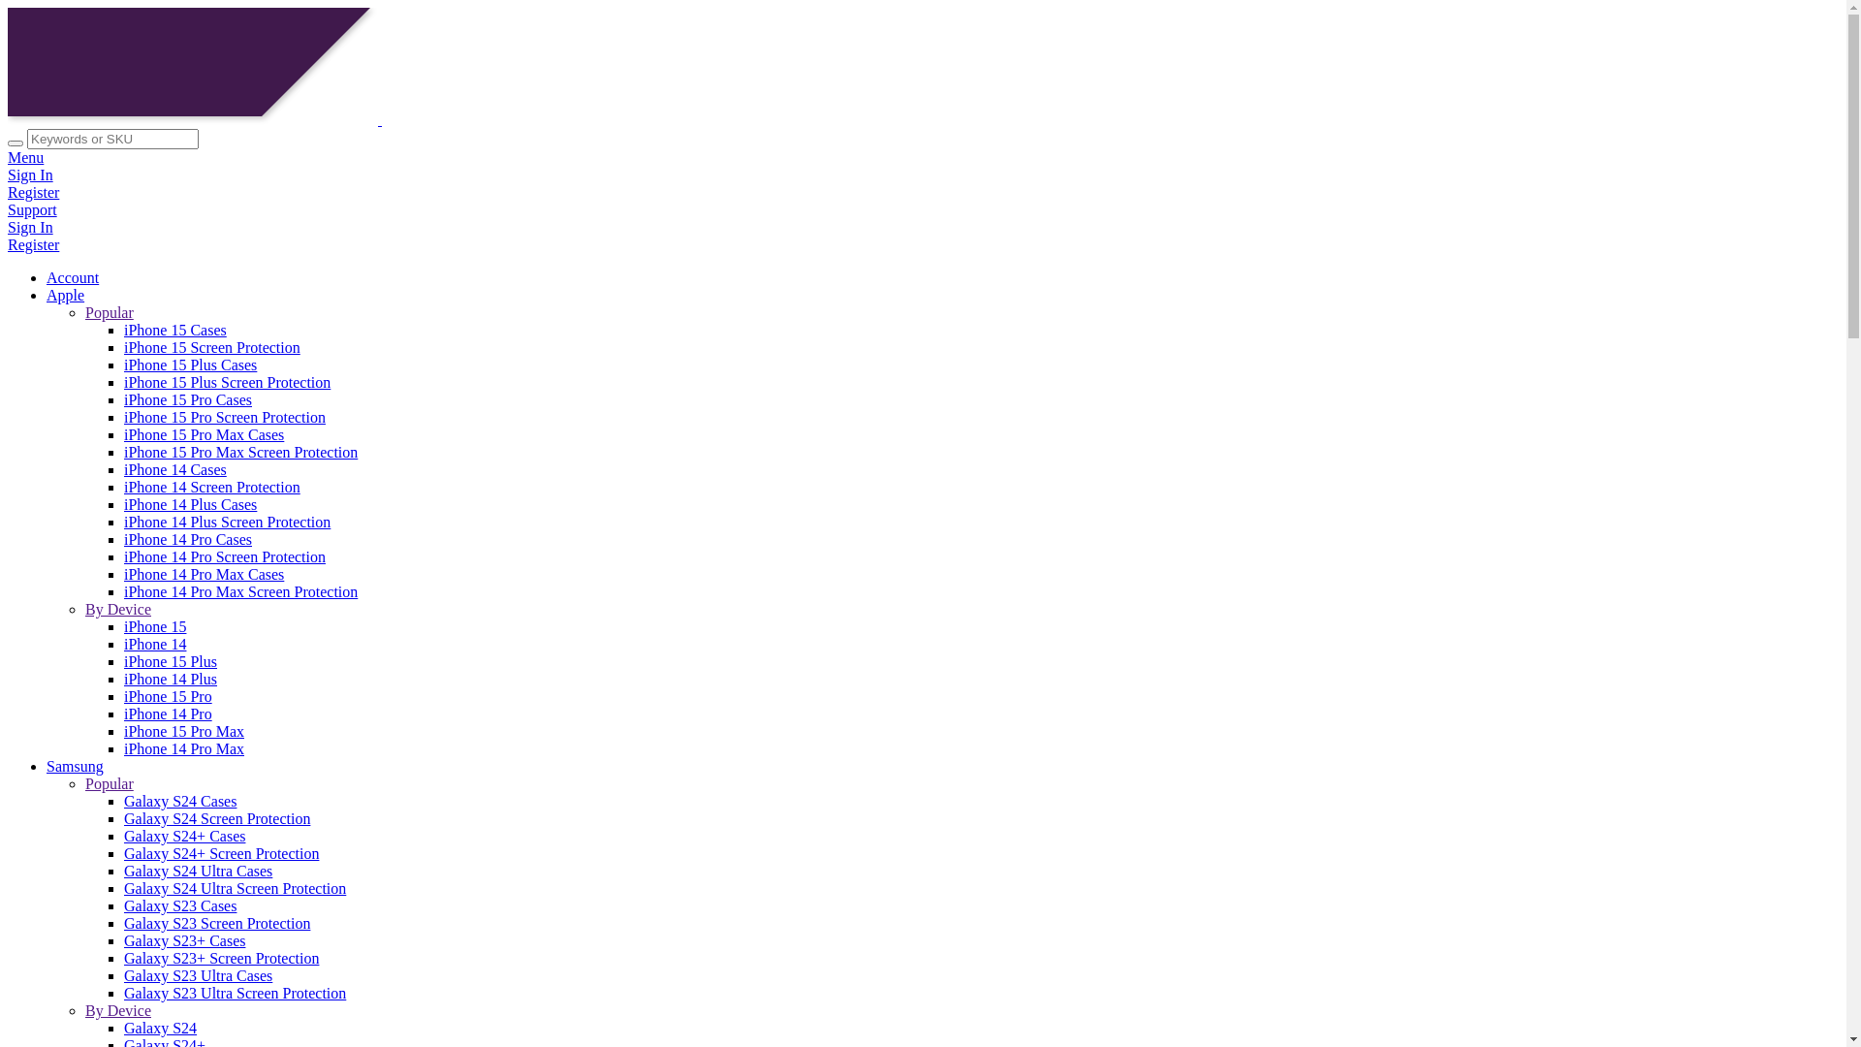  I want to click on Force Technology, so click(301, 120).